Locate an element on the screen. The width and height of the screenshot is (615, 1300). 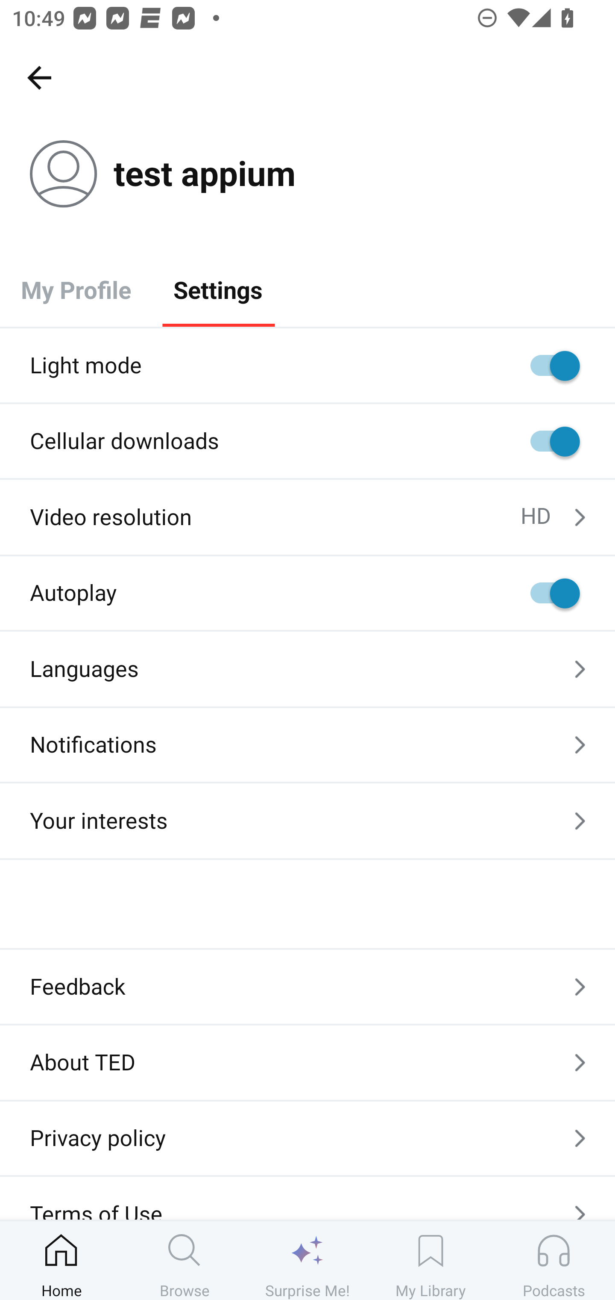
Feedback is located at coordinates (307, 987).